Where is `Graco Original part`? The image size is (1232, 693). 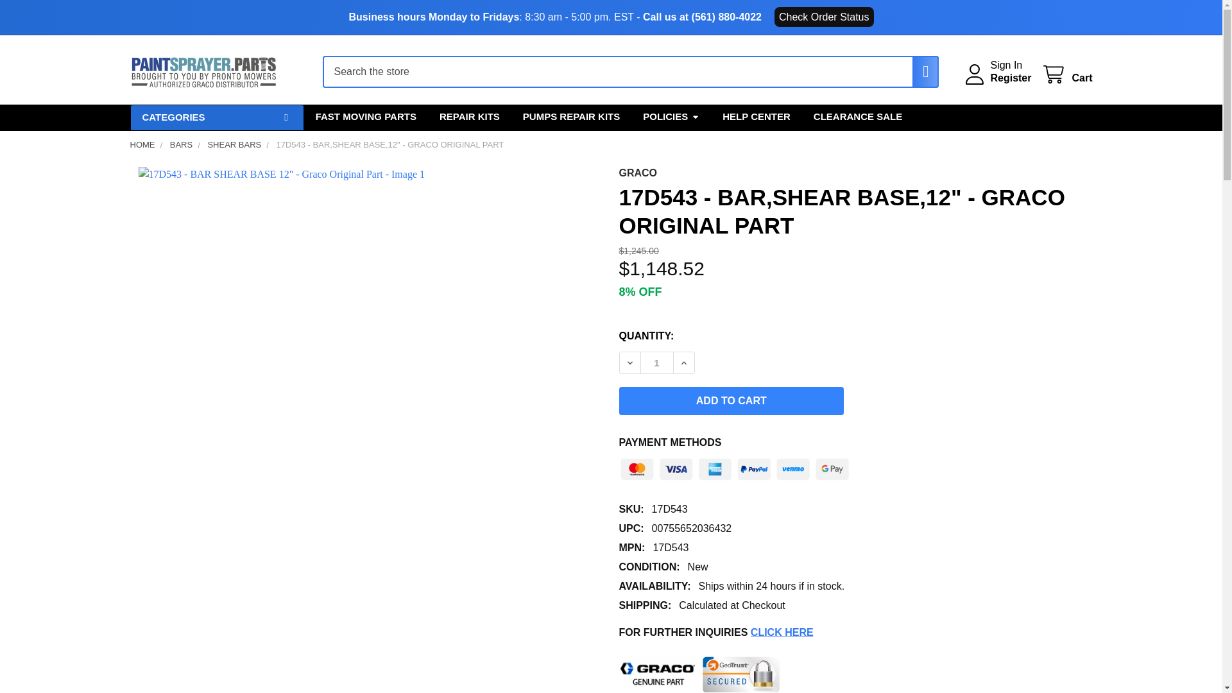 Graco Original part is located at coordinates (657, 674).